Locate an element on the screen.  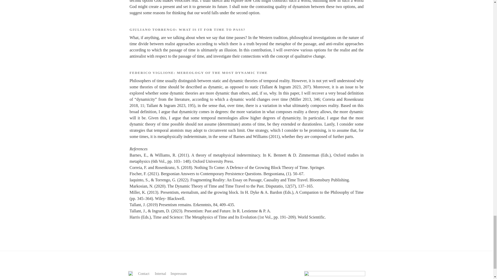
Impressum is located at coordinates (179, 274).